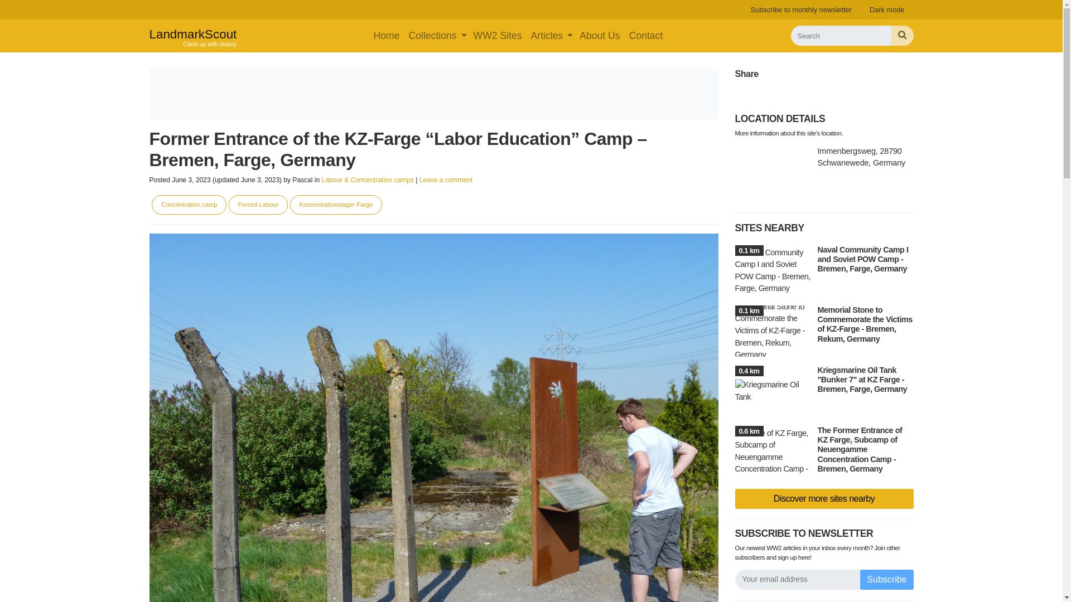 This screenshot has width=1071, height=602. What do you see at coordinates (387, 36) in the screenshot?
I see `Home` at bounding box center [387, 36].